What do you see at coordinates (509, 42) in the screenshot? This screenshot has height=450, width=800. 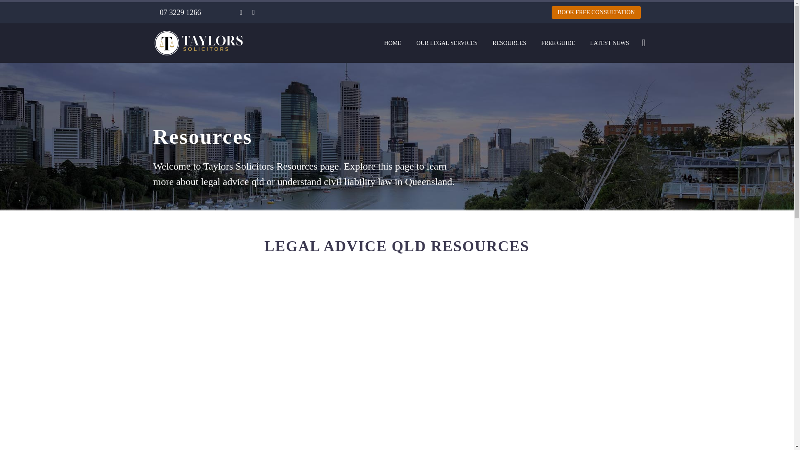 I see `RESOURCES` at bounding box center [509, 42].